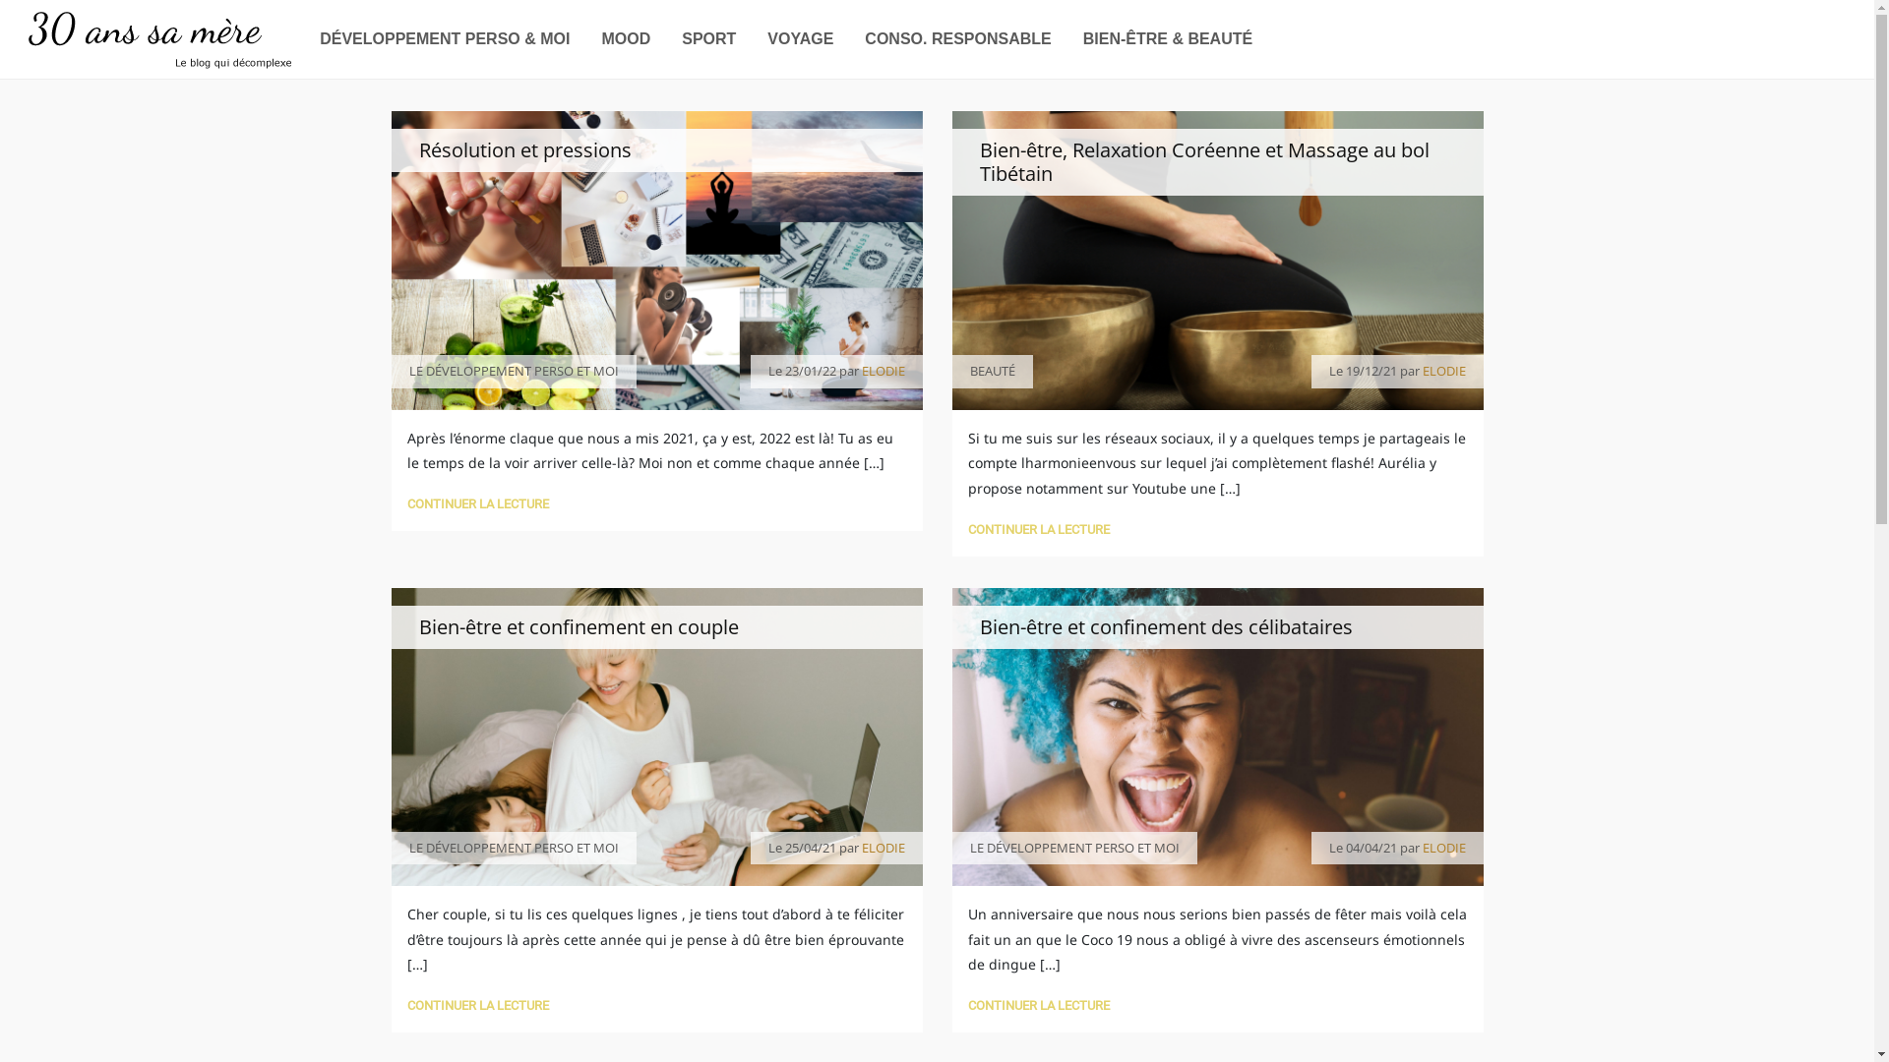  What do you see at coordinates (1039, 1005) in the screenshot?
I see `CONTINUER LA LECTURE` at bounding box center [1039, 1005].